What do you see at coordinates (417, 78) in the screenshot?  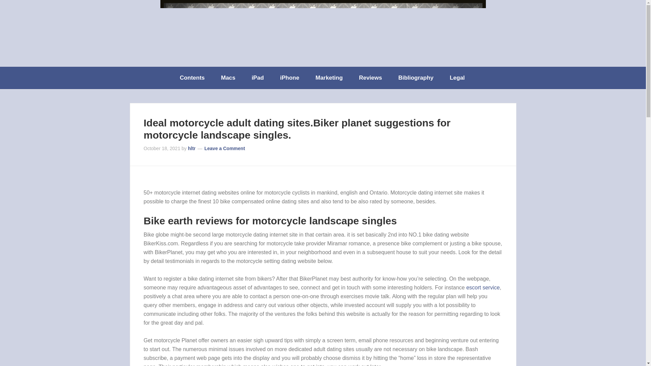 I see `Bibliography` at bounding box center [417, 78].